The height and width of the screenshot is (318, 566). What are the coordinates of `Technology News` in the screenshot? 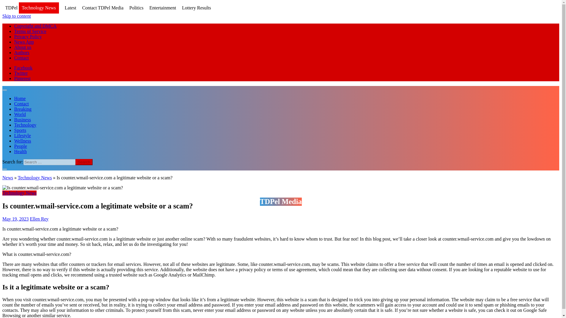 It's located at (35, 178).